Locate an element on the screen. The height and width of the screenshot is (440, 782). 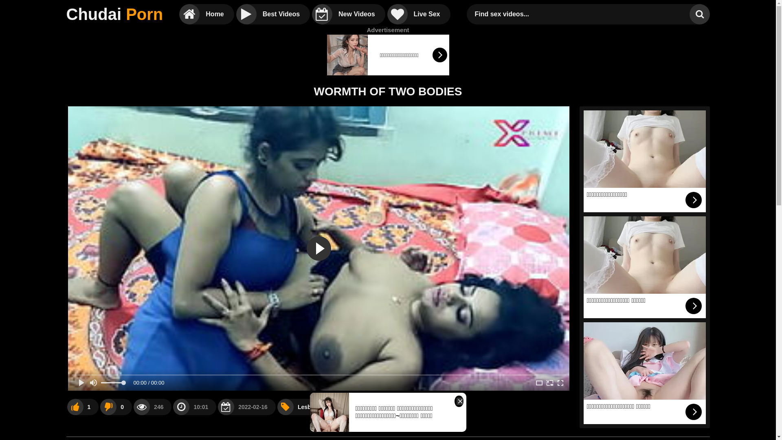
Search is located at coordinates (699, 14).